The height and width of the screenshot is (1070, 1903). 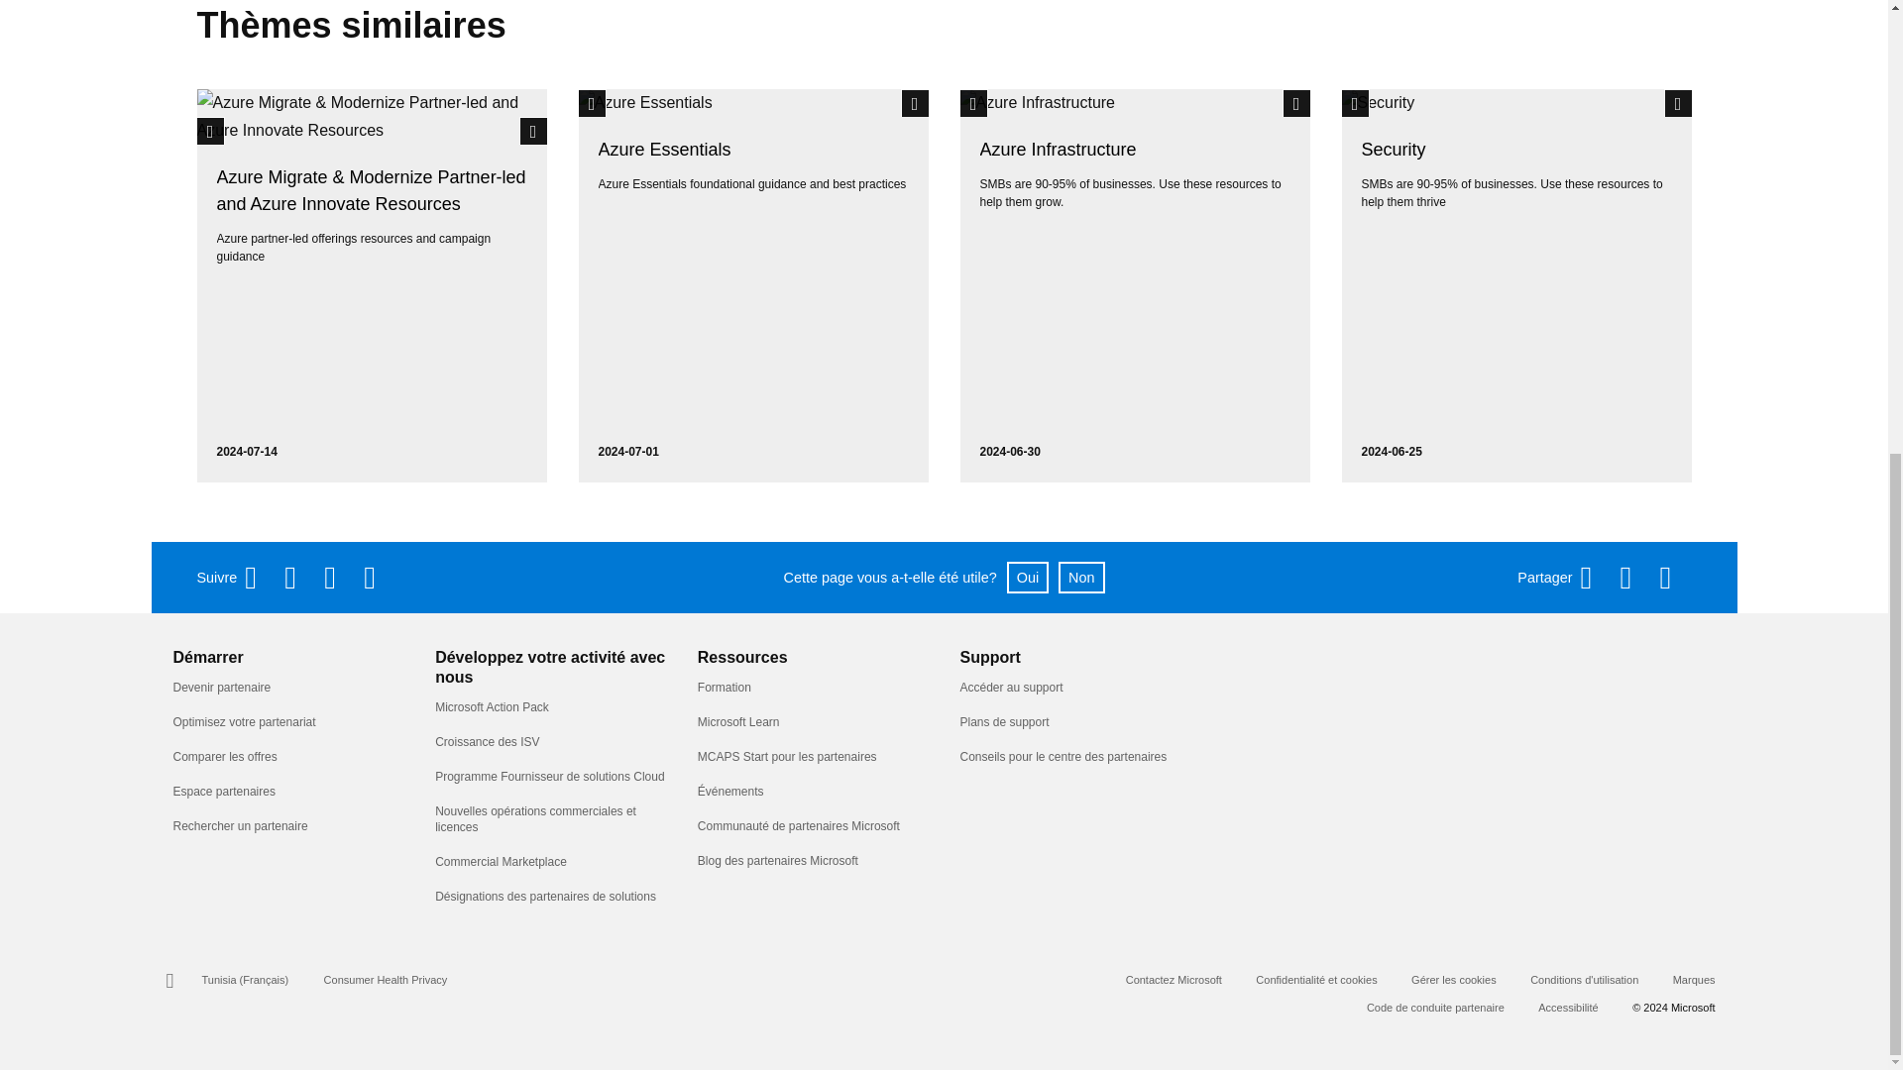 I want to click on Azure Essentials , so click(x=753, y=102).